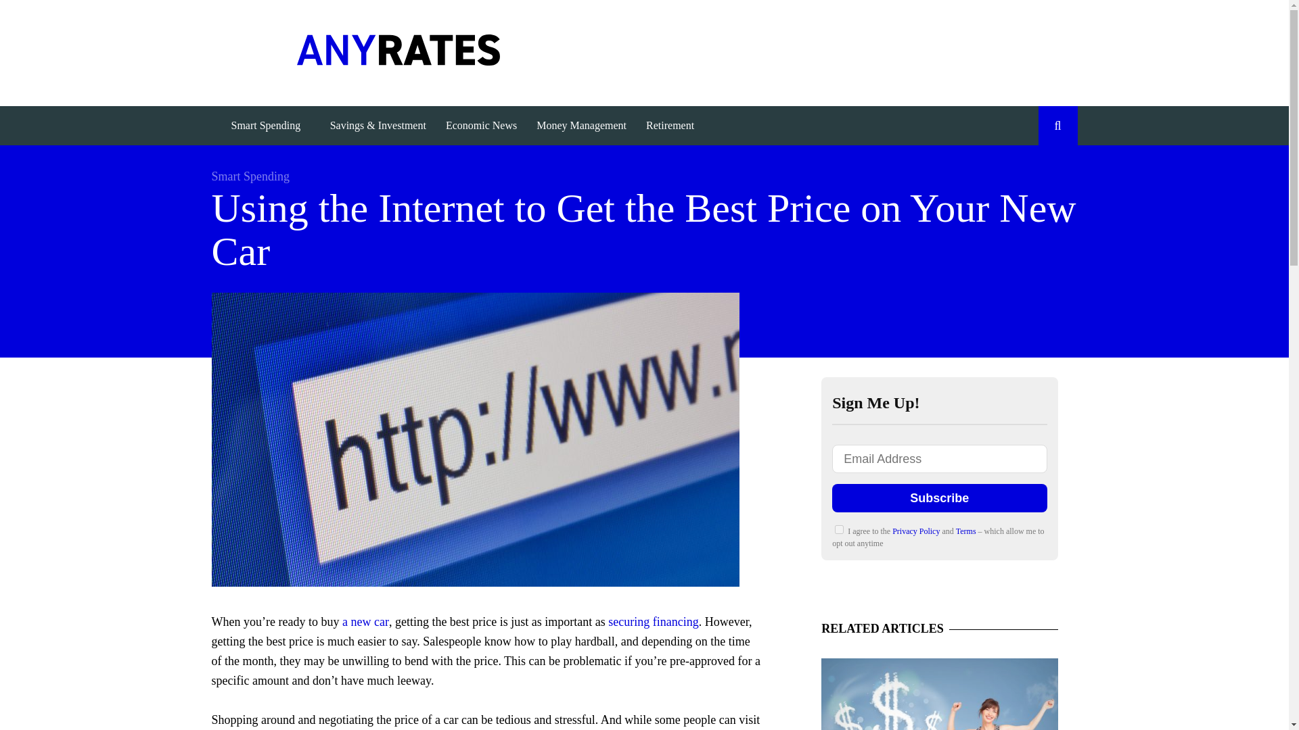  What do you see at coordinates (250, 176) in the screenshot?
I see `Smart Spending` at bounding box center [250, 176].